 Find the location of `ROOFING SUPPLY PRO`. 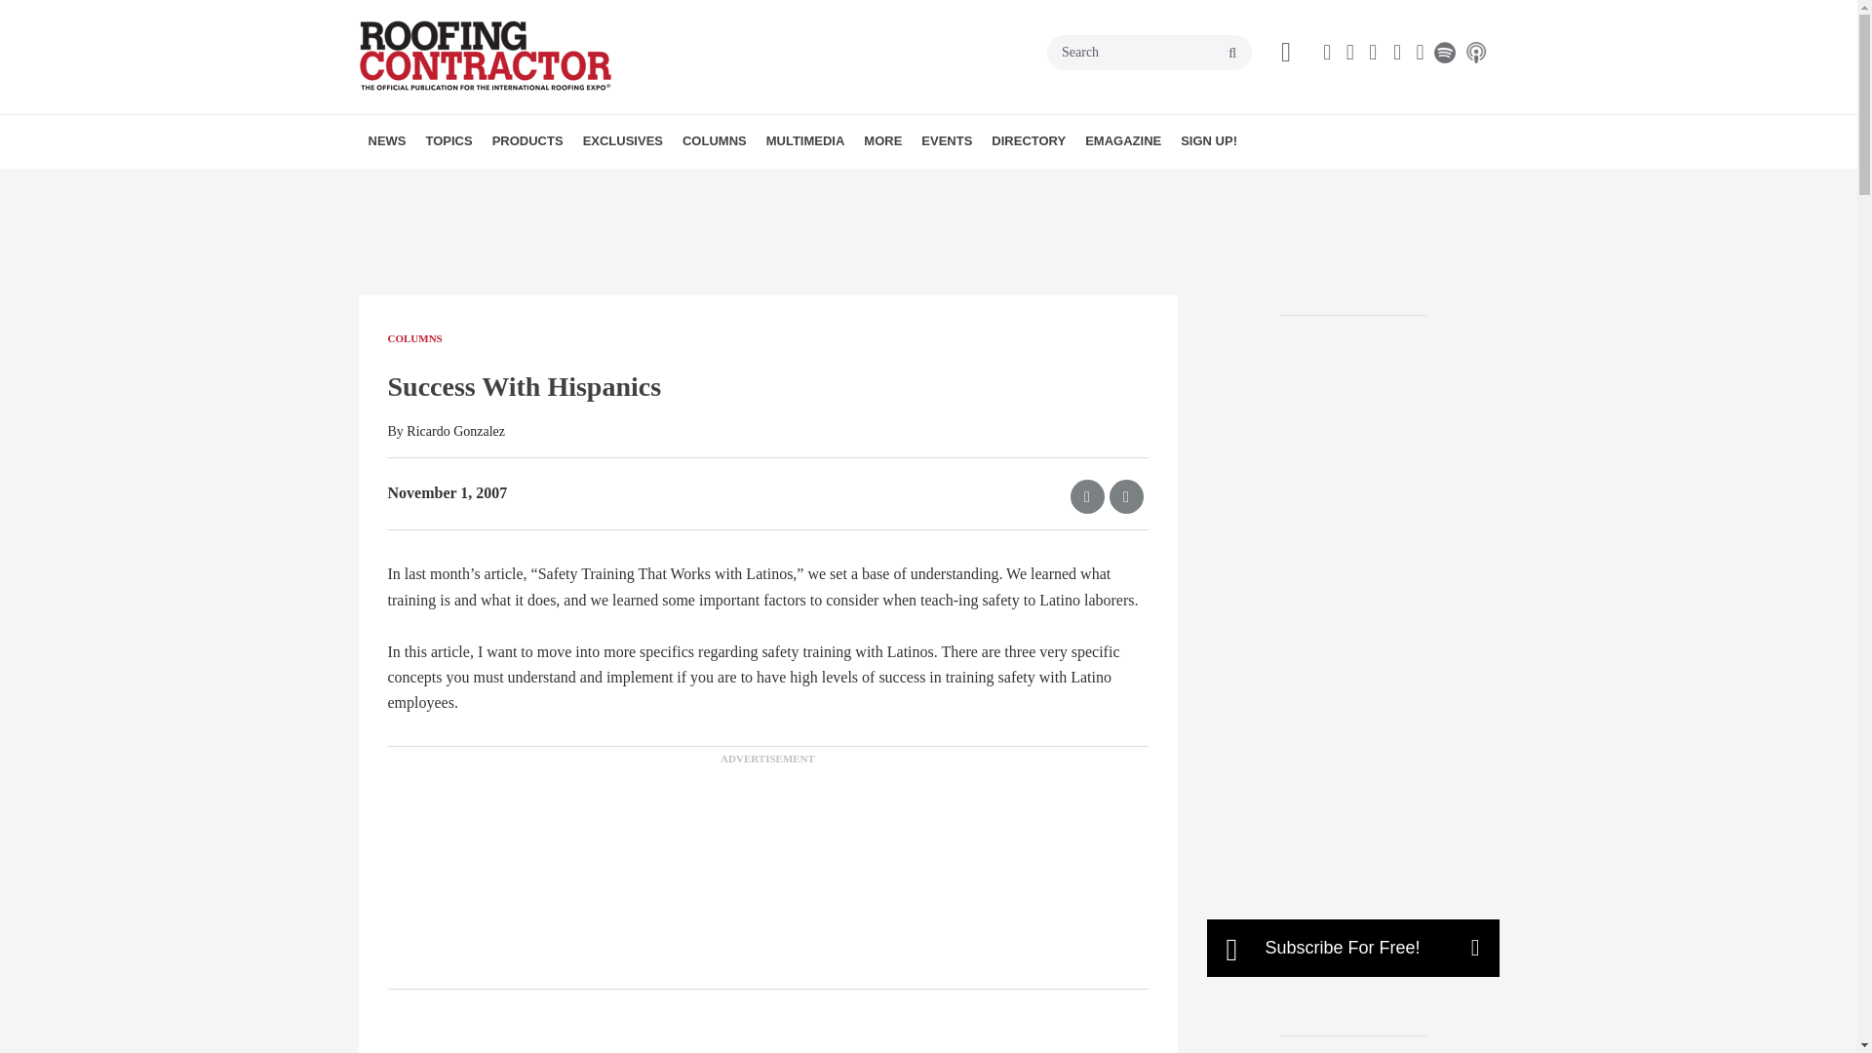

ROOFING SUPPLY PRO is located at coordinates (578, 184).